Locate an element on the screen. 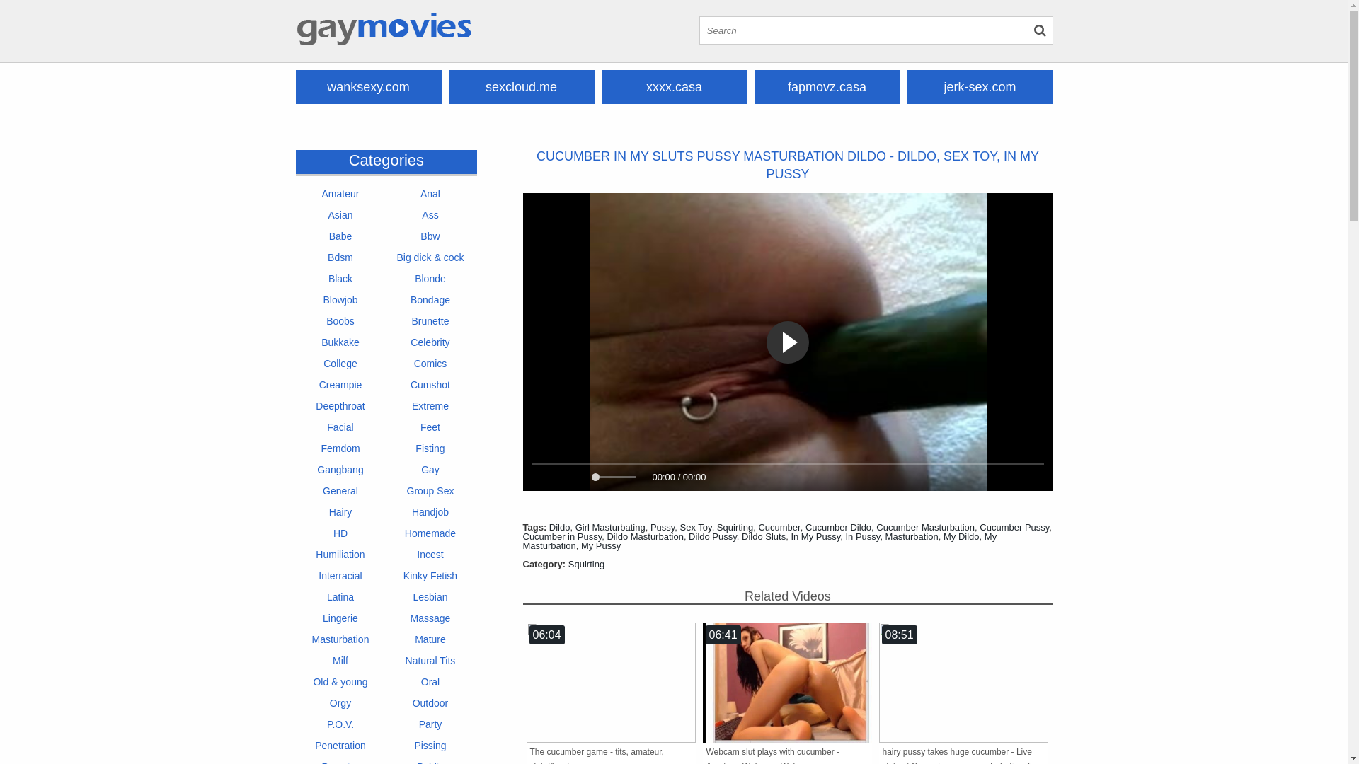 This screenshot has width=1359, height=764. Deepthroat is located at coordinates (340, 406).